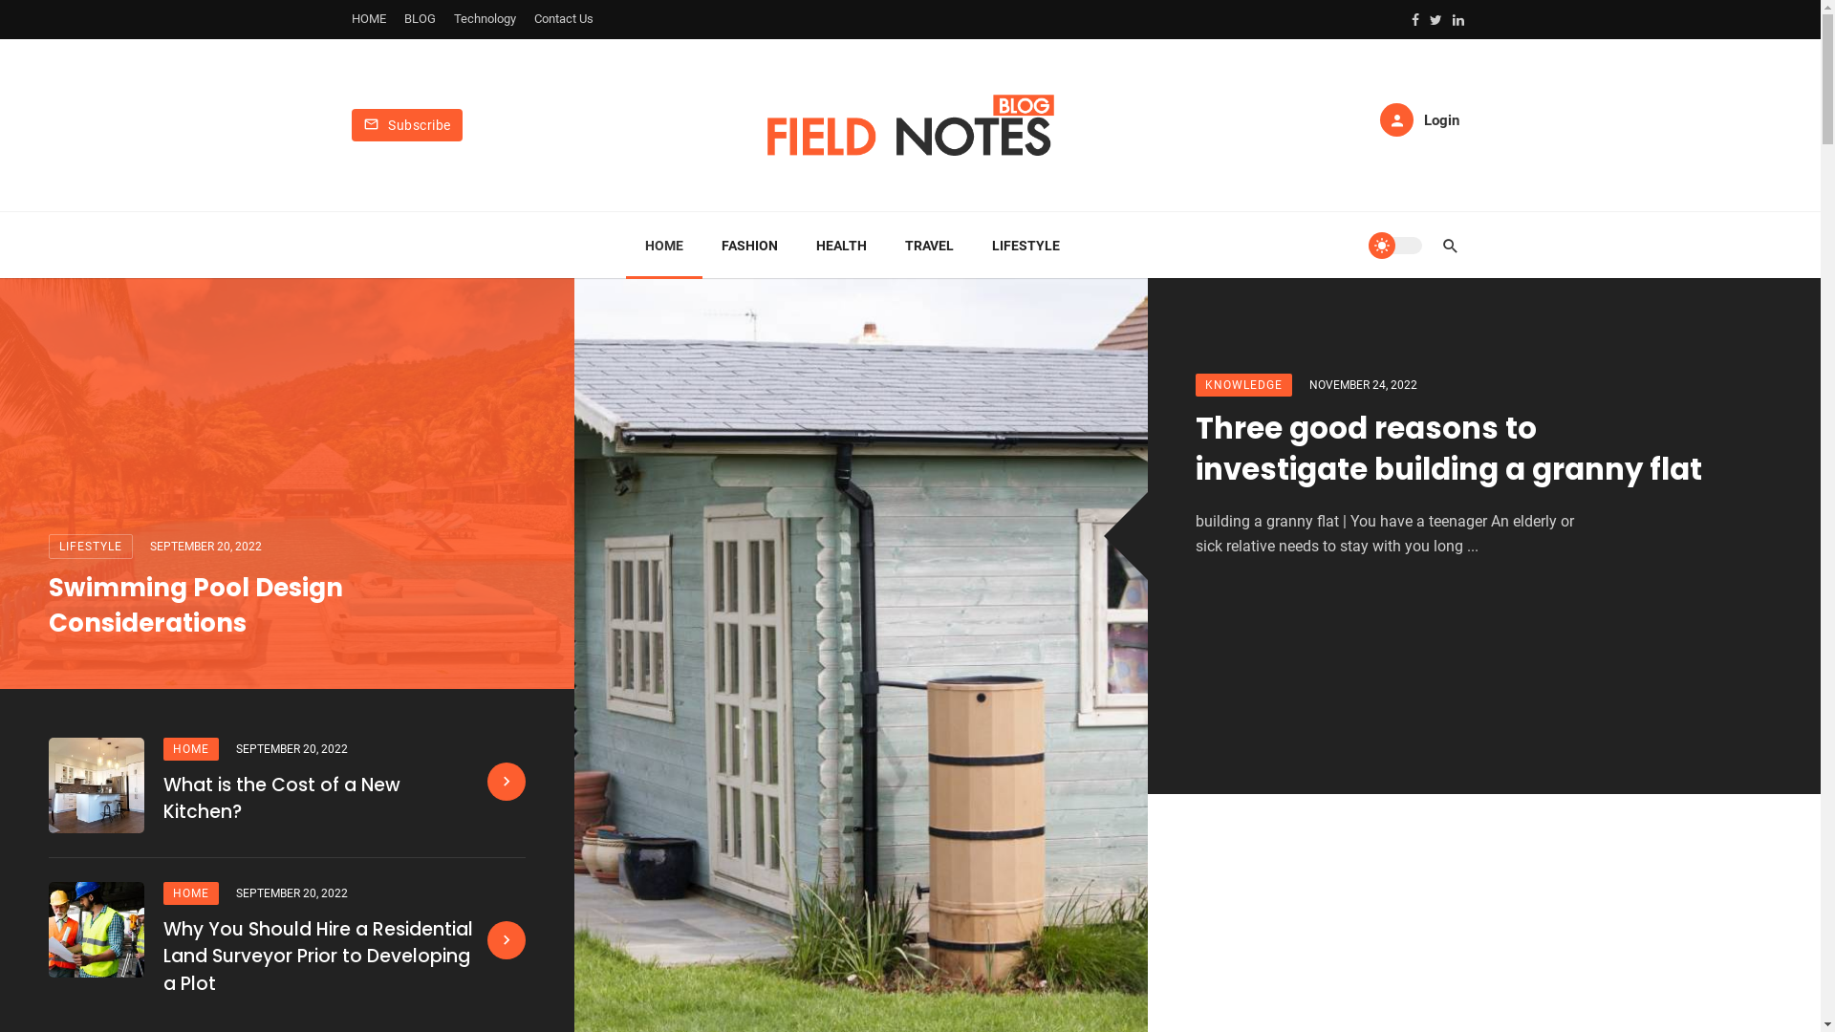  I want to click on LIFESTYLE, so click(91, 547).